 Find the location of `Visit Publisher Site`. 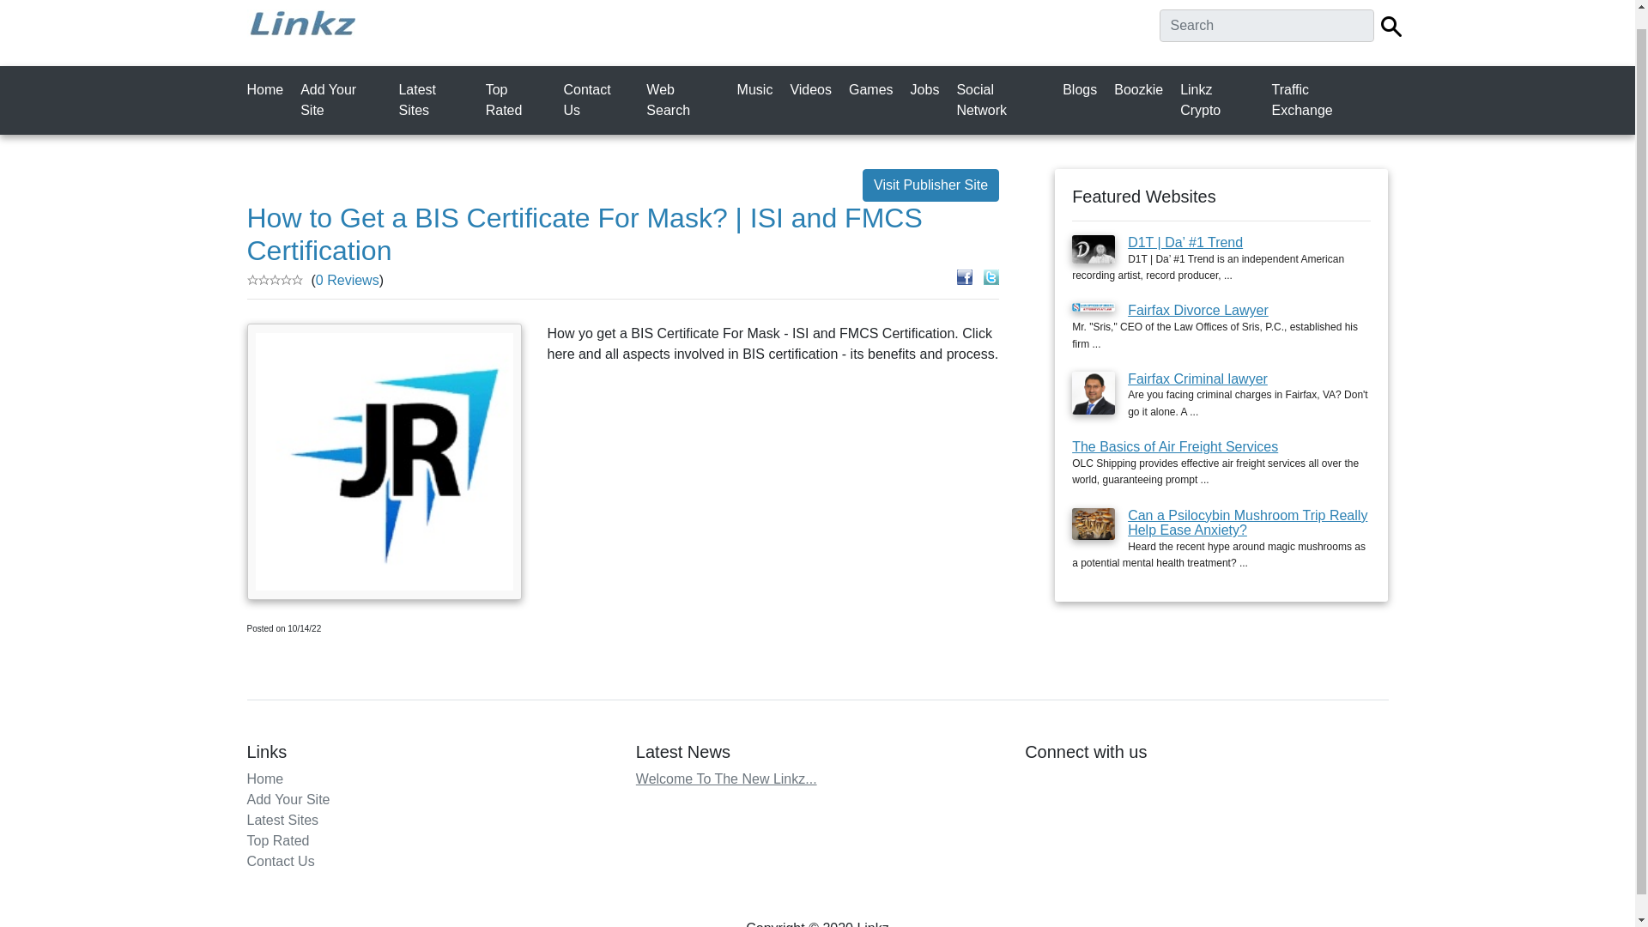

Visit Publisher Site is located at coordinates (930, 185).